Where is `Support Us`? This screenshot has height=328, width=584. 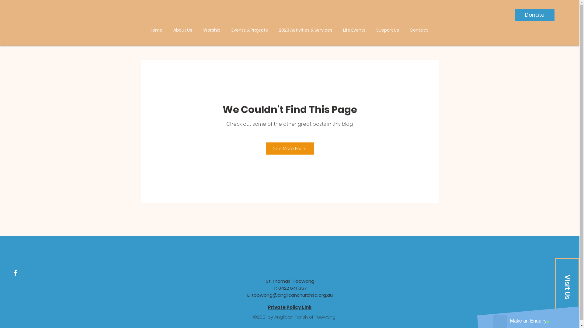 Support Us is located at coordinates (388, 30).